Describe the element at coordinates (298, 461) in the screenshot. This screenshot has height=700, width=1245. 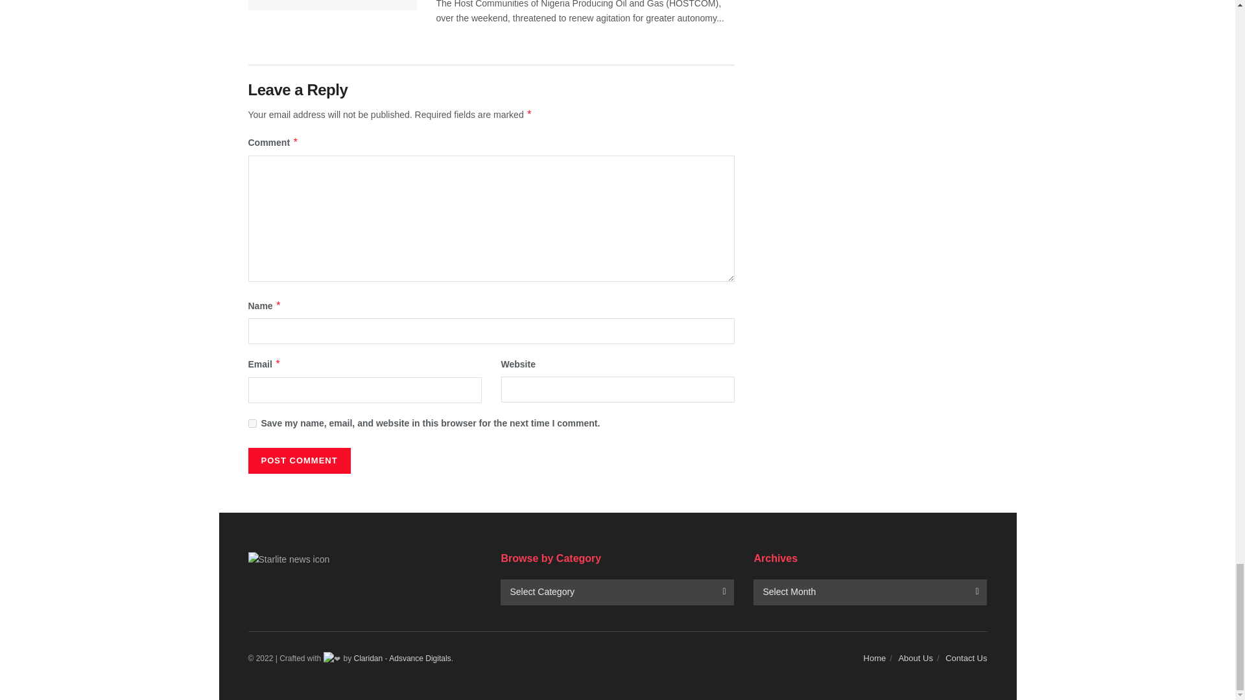
I see `Post Comment` at that location.